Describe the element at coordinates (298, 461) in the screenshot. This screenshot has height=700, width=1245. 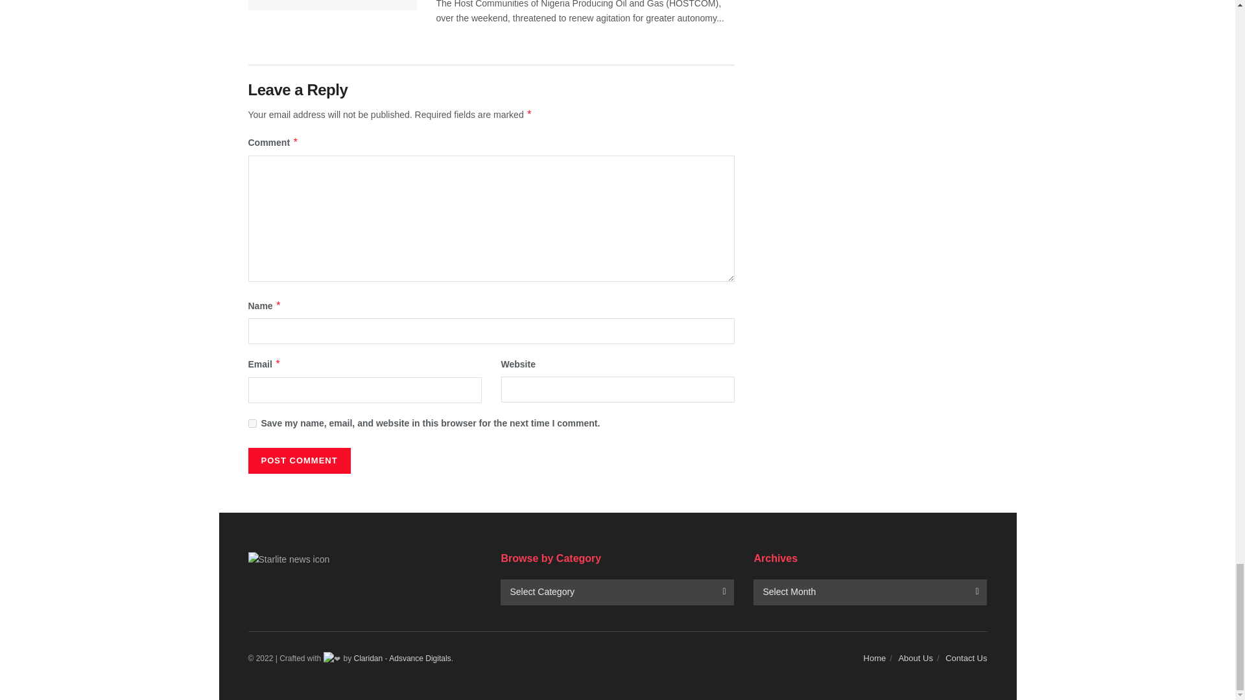
I see `Post Comment` at that location.